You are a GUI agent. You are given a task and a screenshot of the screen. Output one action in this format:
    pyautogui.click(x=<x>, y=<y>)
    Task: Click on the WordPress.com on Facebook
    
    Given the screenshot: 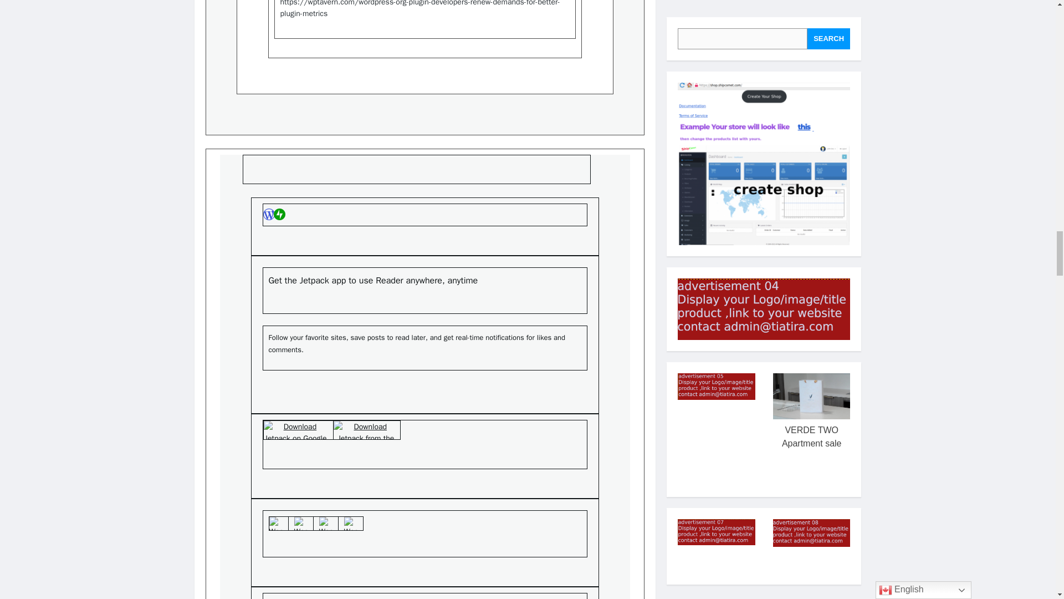 What is the action you would take?
    pyautogui.click(x=300, y=524)
    